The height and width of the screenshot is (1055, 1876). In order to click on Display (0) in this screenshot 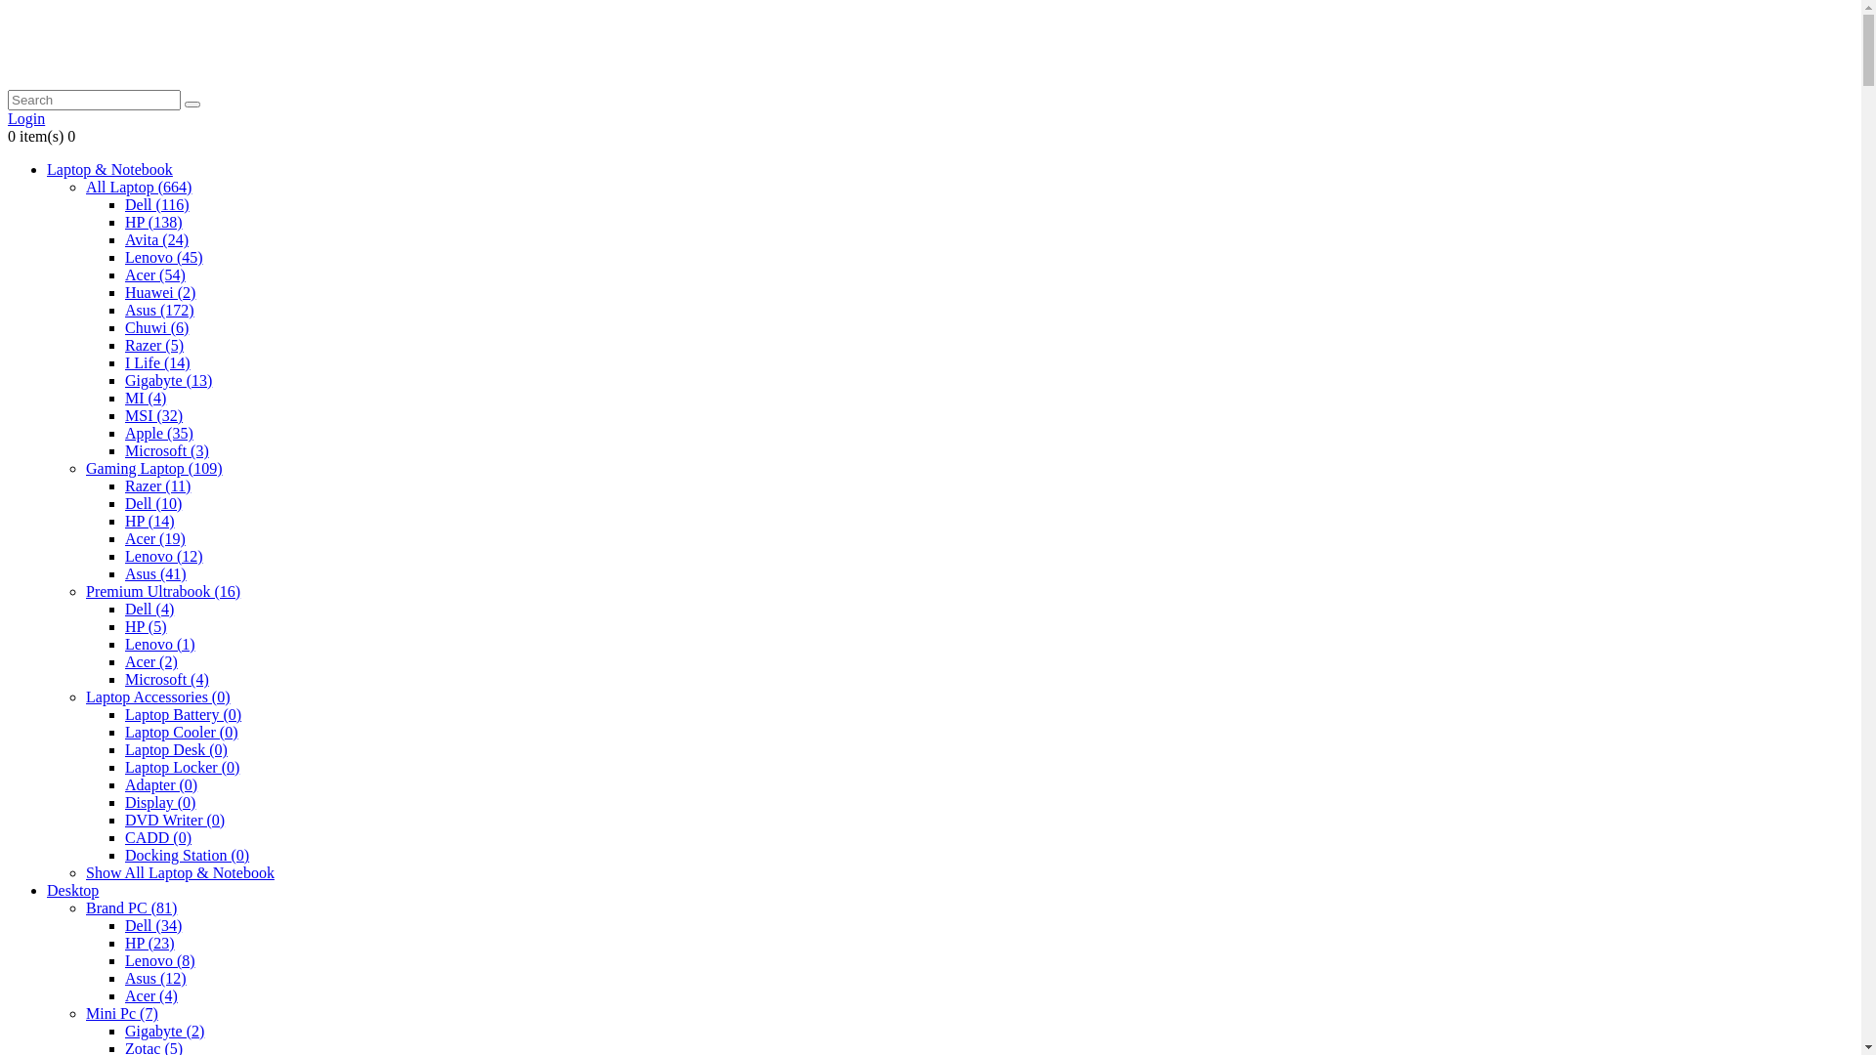, I will do `click(160, 803)`.